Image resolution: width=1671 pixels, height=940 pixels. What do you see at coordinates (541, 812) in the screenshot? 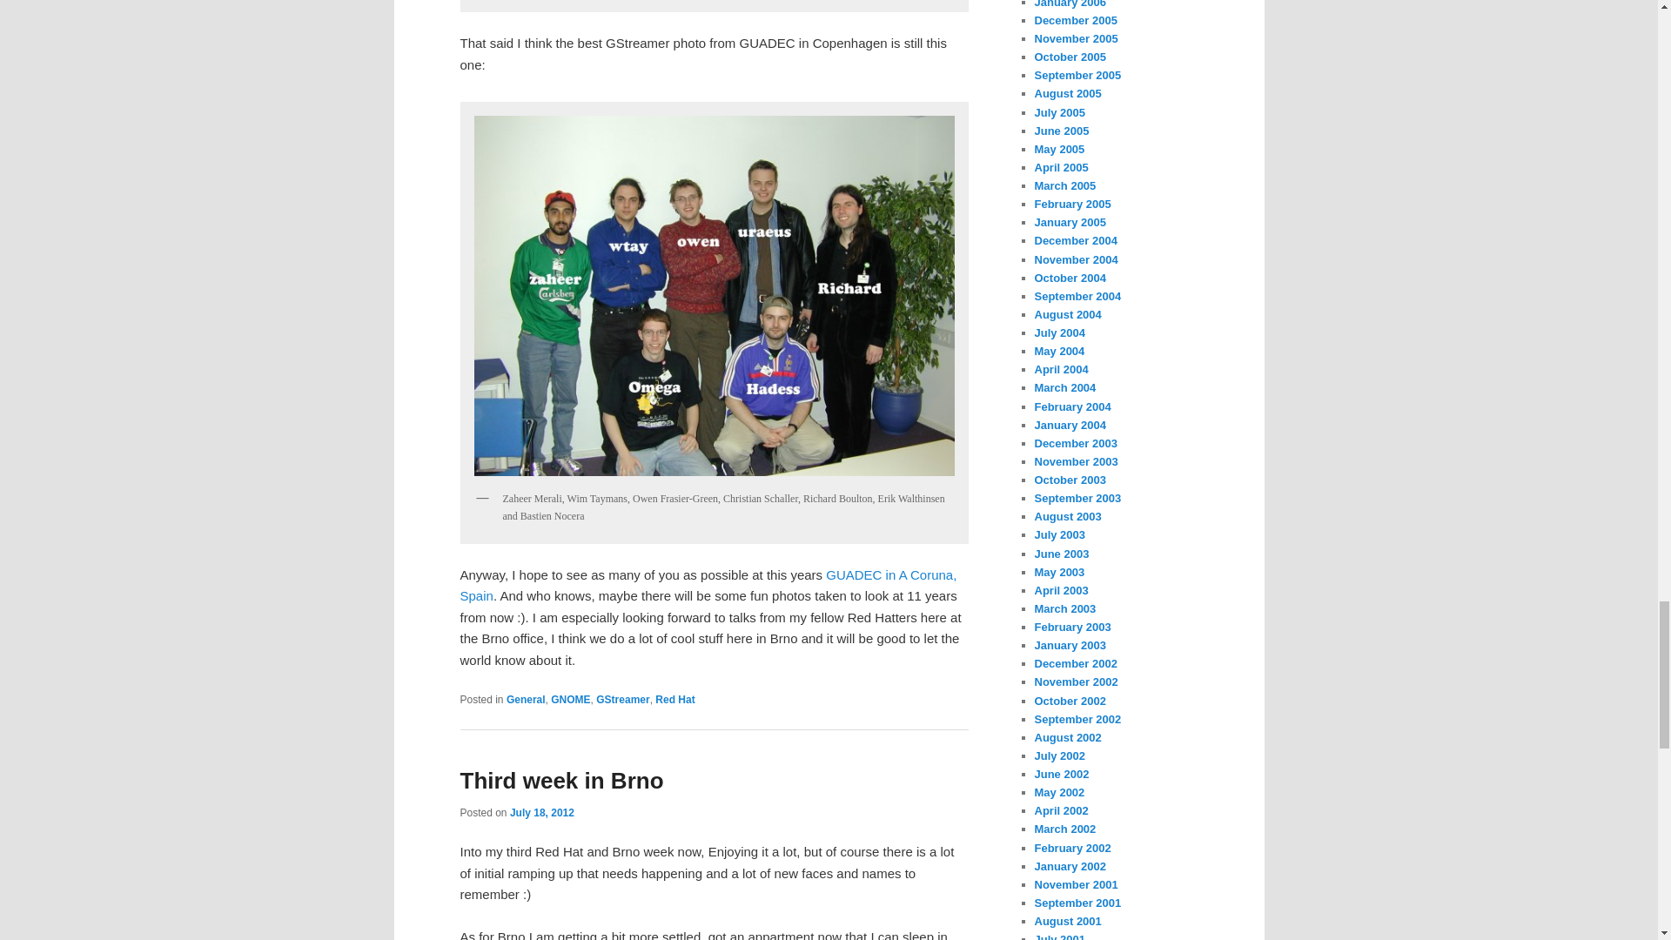
I see `16:09` at bounding box center [541, 812].